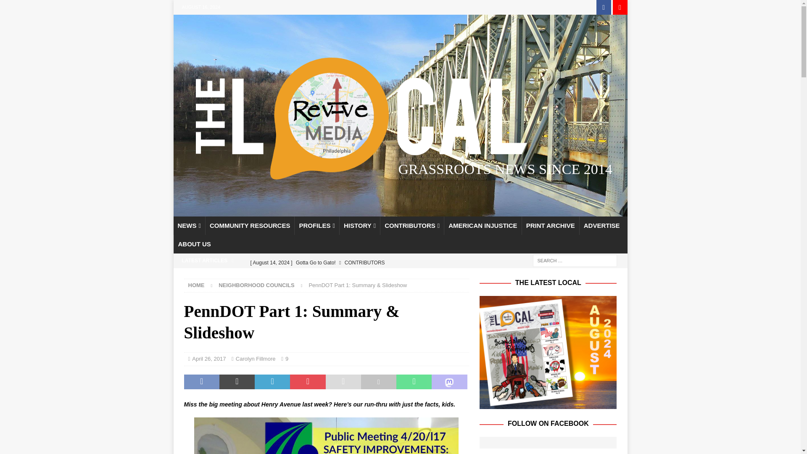 This screenshot has width=807, height=454. What do you see at coordinates (202, 381) in the screenshot?
I see `Share on Facebook` at bounding box center [202, 381].